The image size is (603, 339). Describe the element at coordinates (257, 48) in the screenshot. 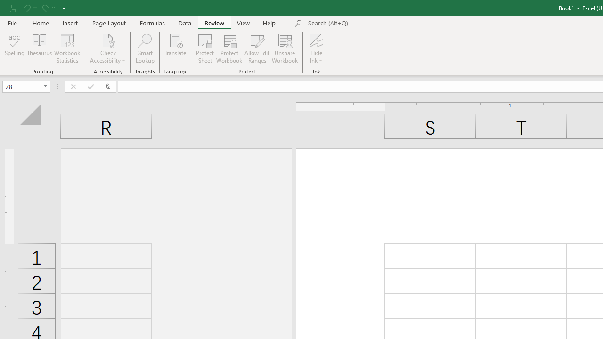

I see `Allow Edit Ranges` at that location.